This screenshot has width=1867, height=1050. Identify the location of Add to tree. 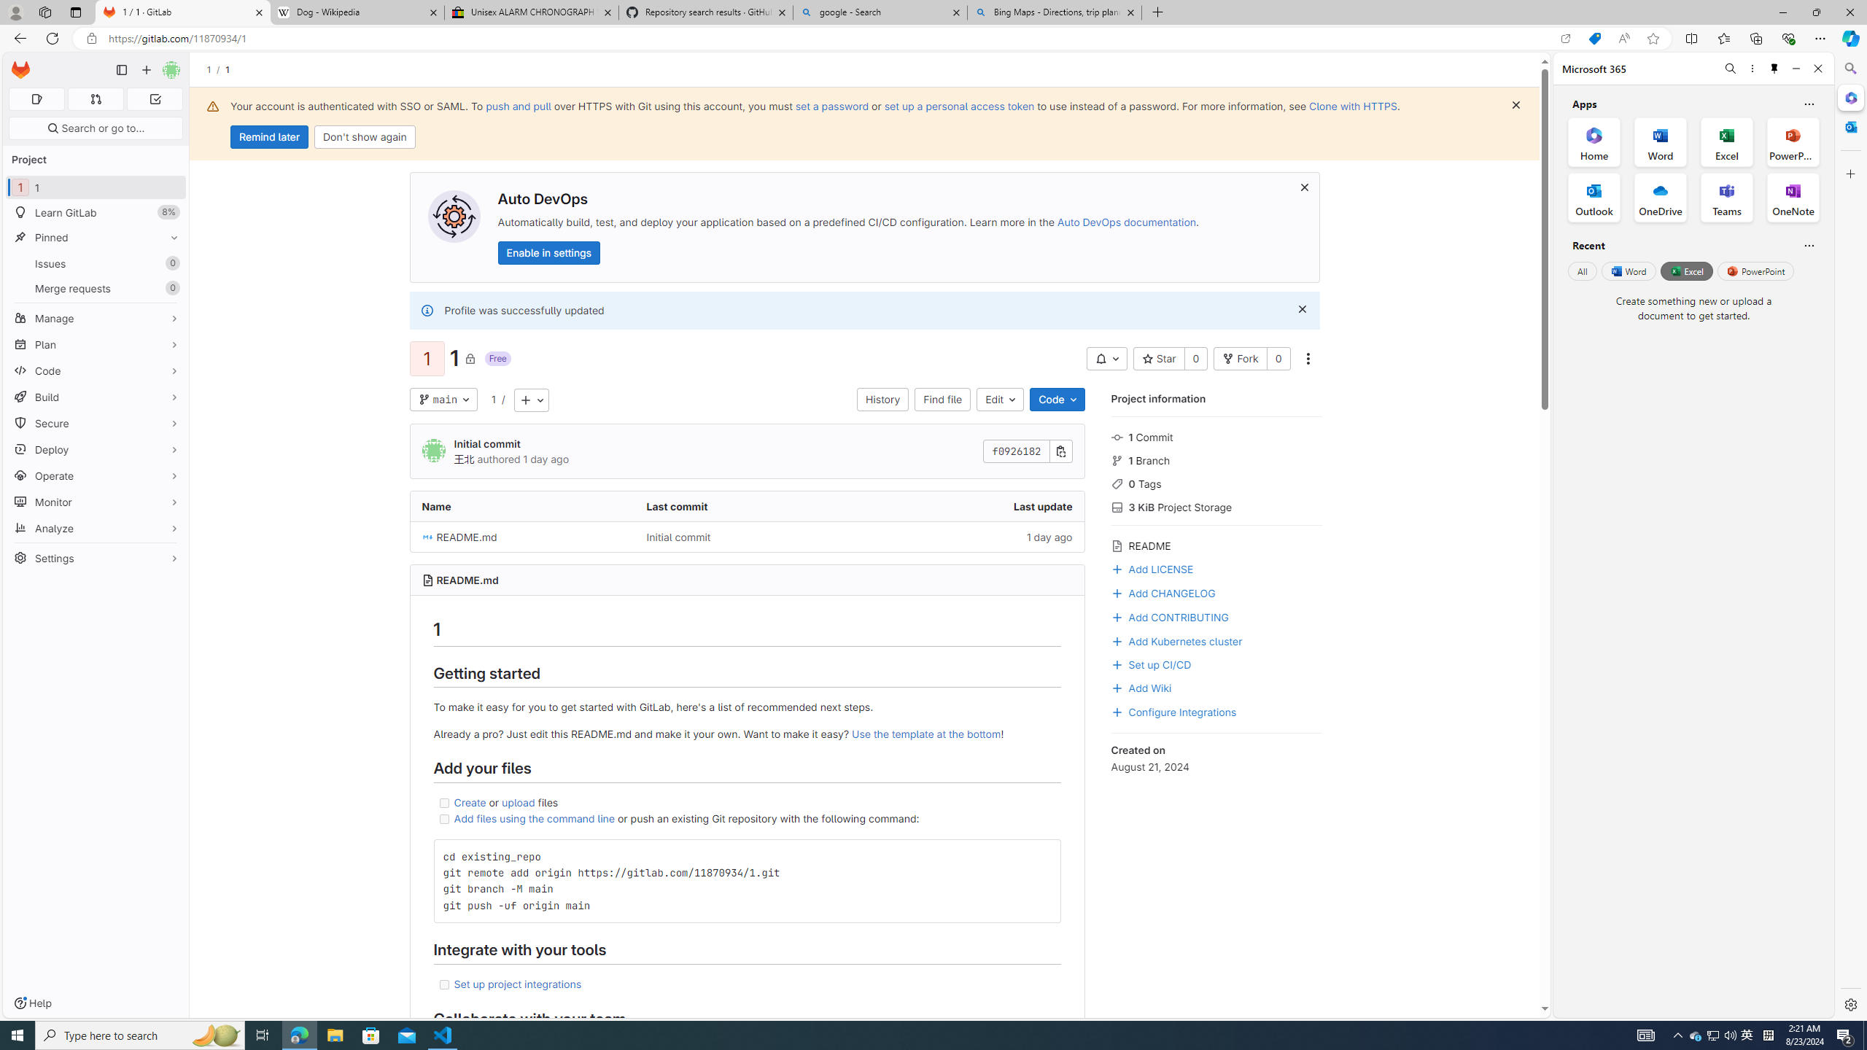
(531, 400).